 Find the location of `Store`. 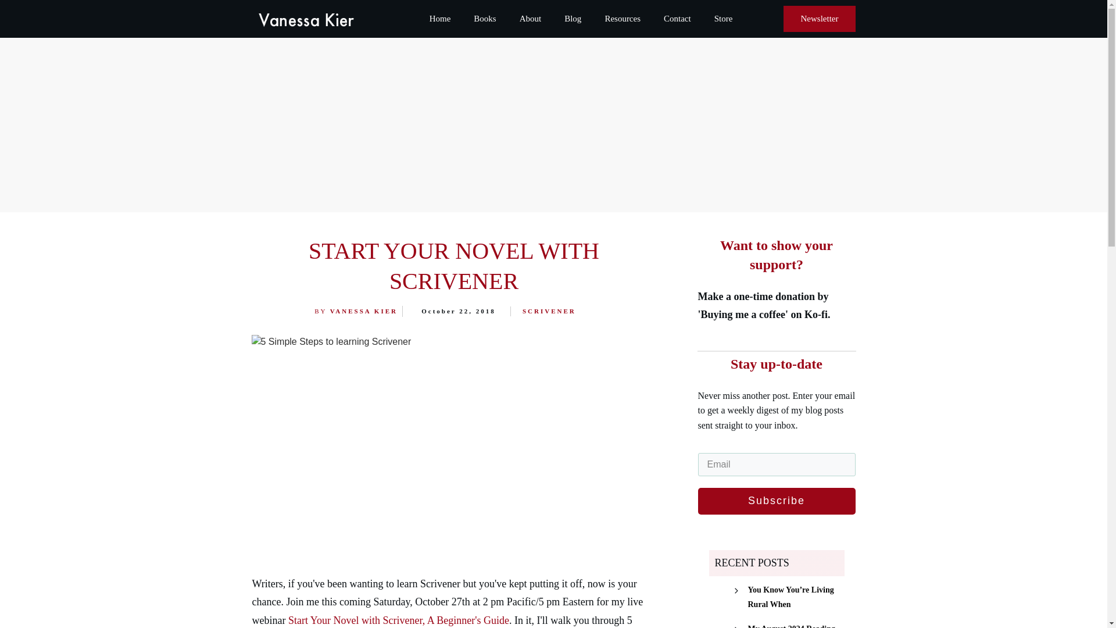

Store is located at coordinates (723, 19).